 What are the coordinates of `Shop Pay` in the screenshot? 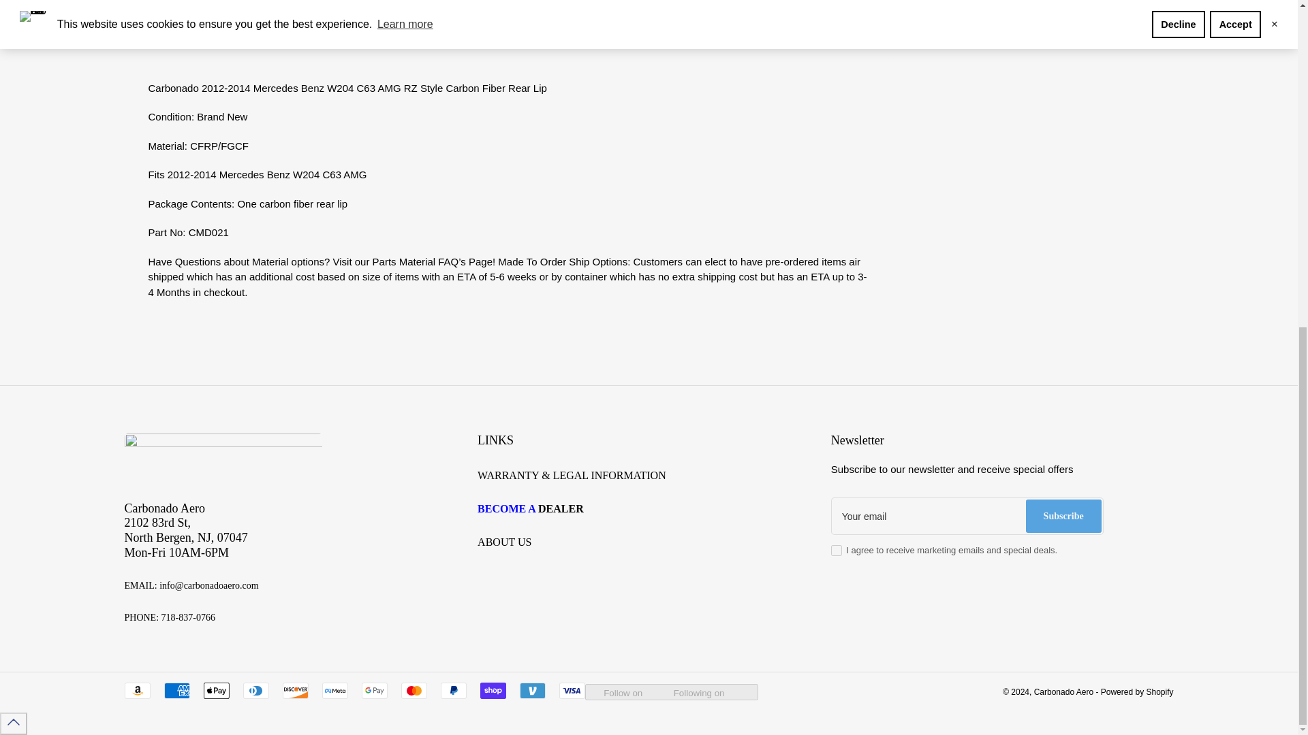 It's located at (492, 691).